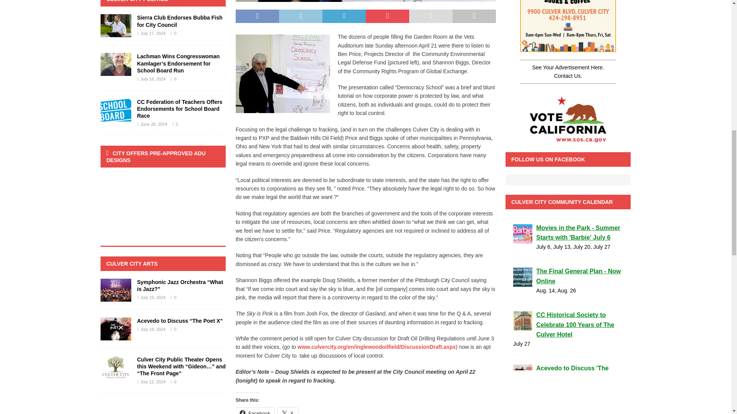 The height and width of the screenshot is (414, 737). What do you see at coordinates (568, 233) in the screenshot?
I see `Movies in the Park - Summer Starts with 'Barbie' July 6` at bounding box center [568, 233].